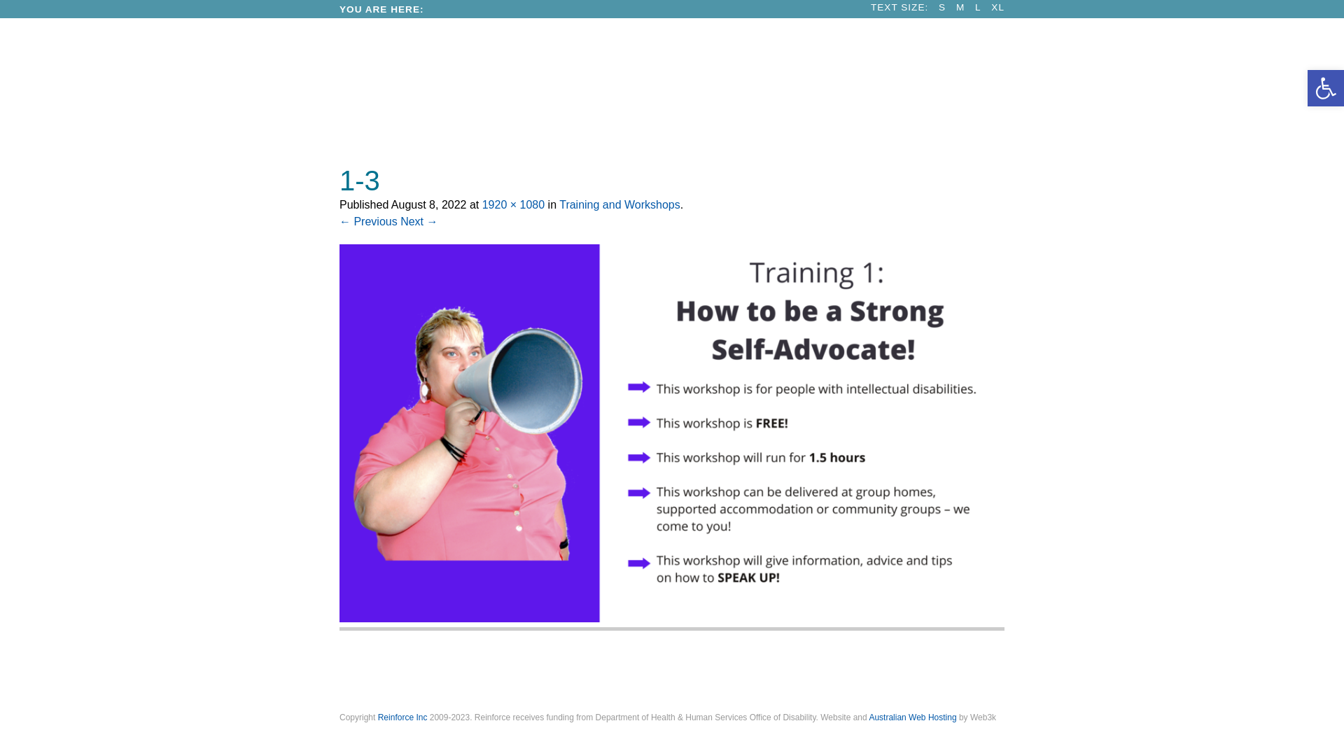  What do you see at coordinates (998, 7) in the screenshot?
I see `XL` at bounding box center [998, 7].